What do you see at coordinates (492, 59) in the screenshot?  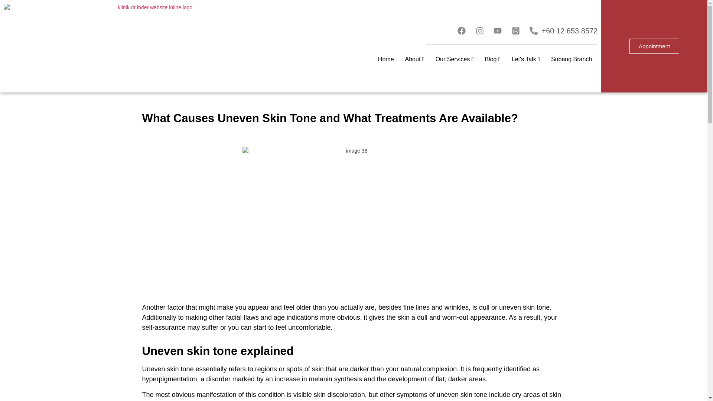 I see `Blog` at bounding box center [492, 59].